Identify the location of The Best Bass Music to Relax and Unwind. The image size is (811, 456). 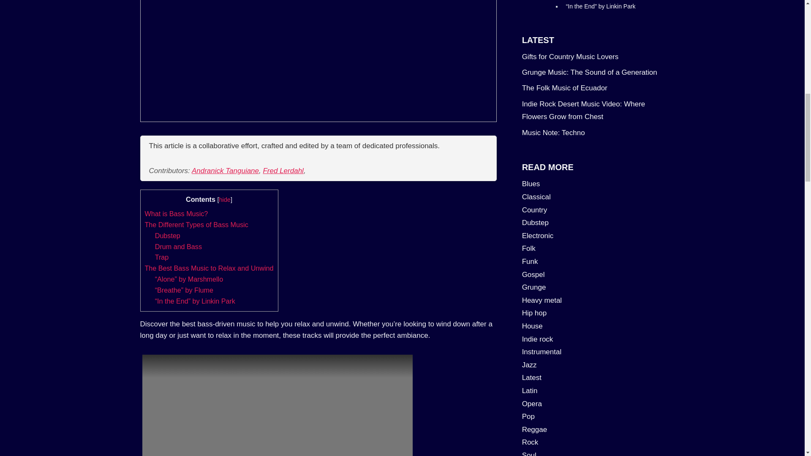
(209, 268).